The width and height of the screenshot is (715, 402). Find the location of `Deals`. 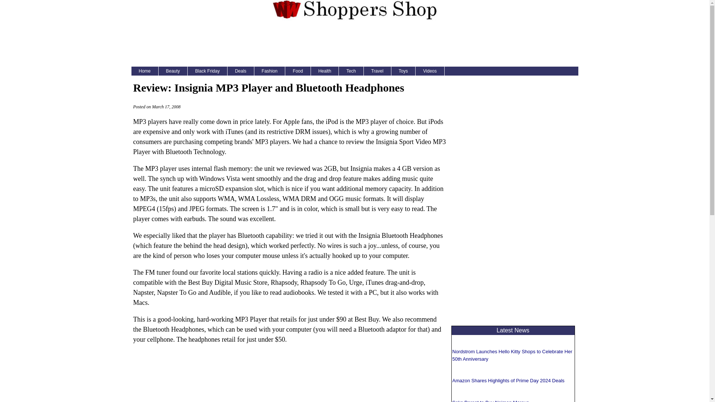

Deals is located at coordinates (241, 71).